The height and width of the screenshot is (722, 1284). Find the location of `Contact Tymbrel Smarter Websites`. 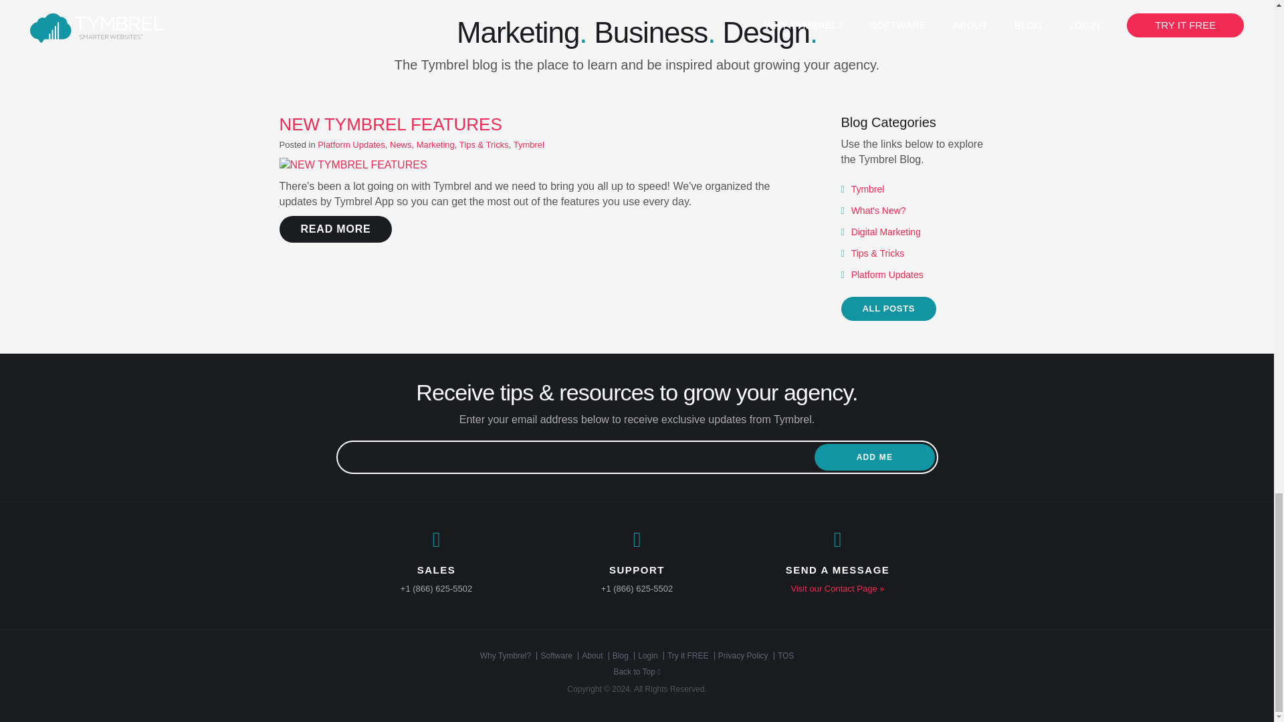

Contact Tymbrel Smarter Websites is located at coordinates (837, 588).